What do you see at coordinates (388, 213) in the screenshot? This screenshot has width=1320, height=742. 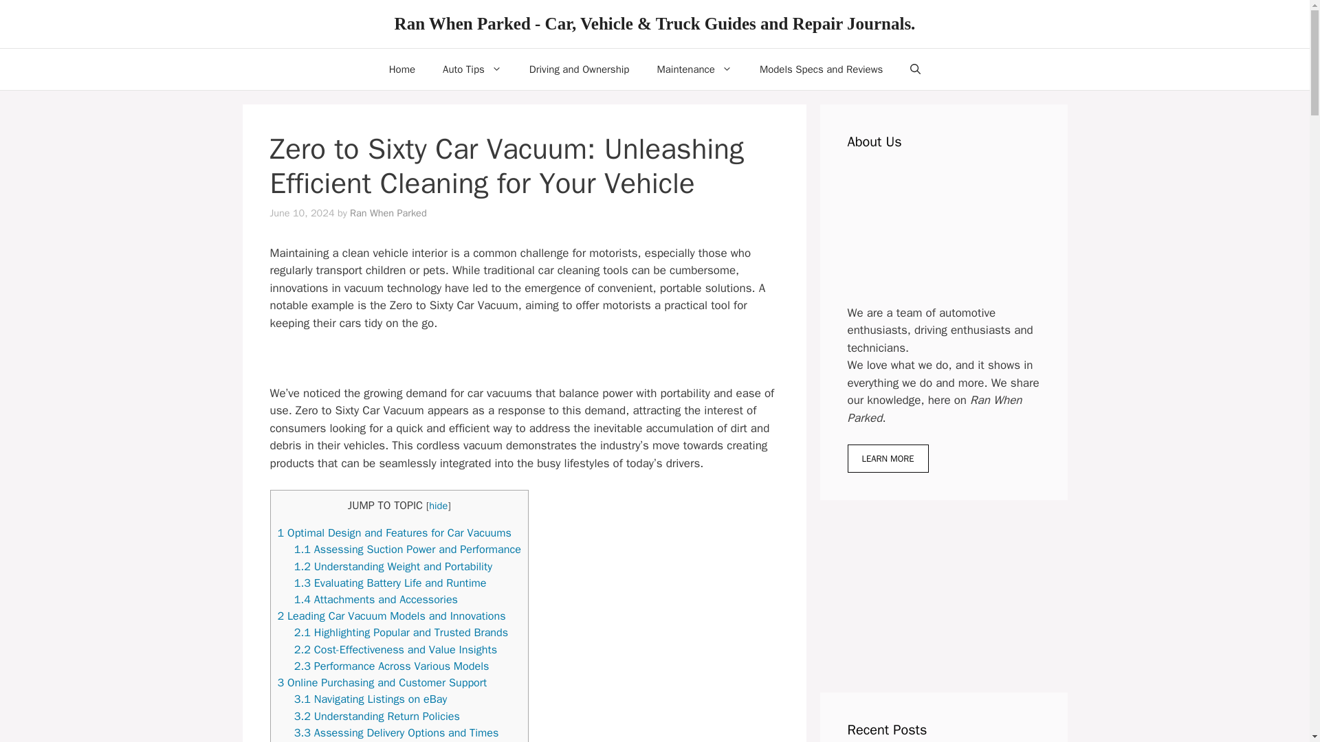 I see `Ran When Parked` at bounding box center [388, 213].